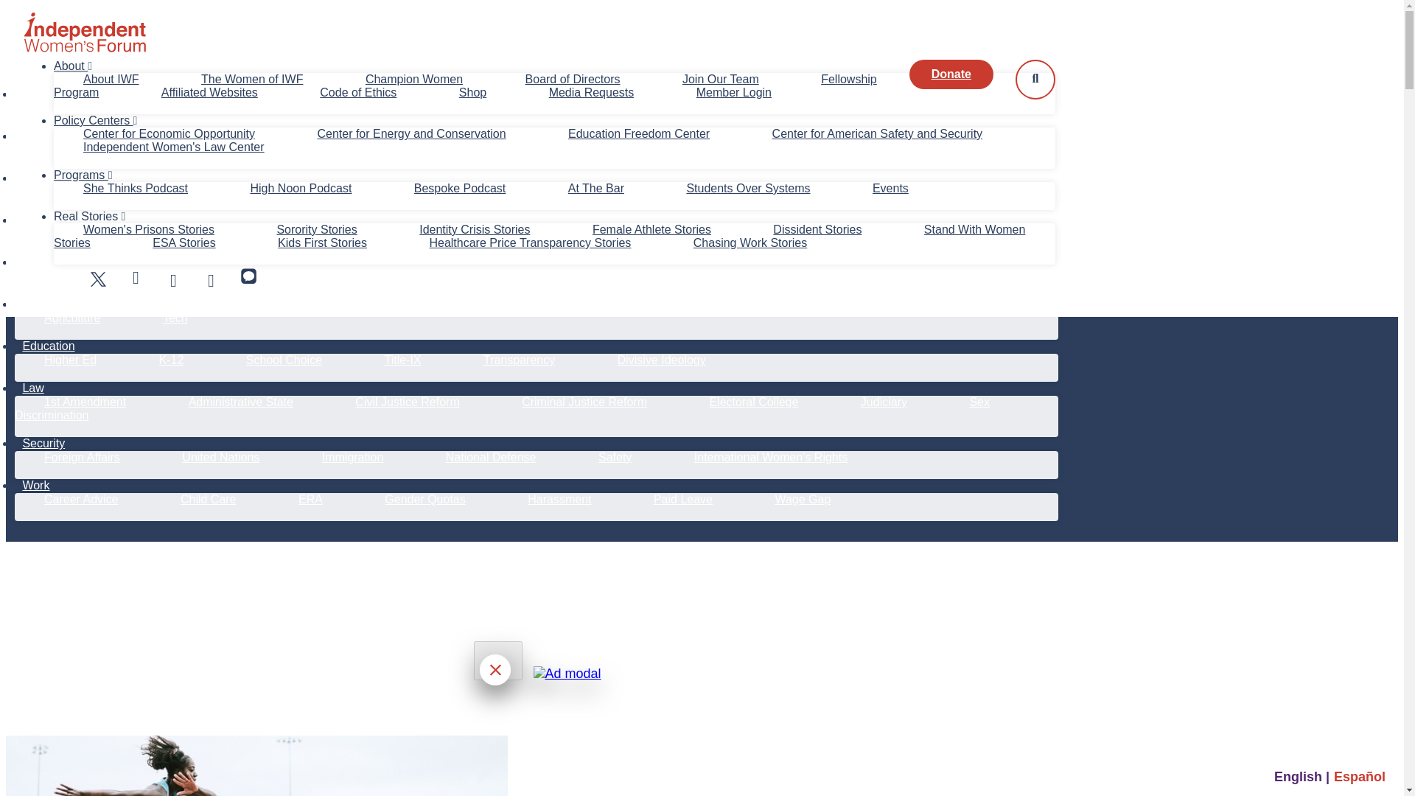 This screenshot has height=796, width=1415. I want to click on Shop, so click(473, 91).